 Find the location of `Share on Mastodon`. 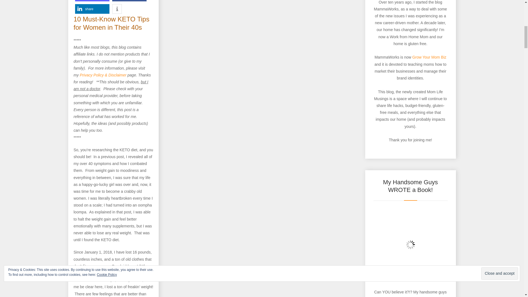

Share on Mastodon is located at coordinates (92, 1).